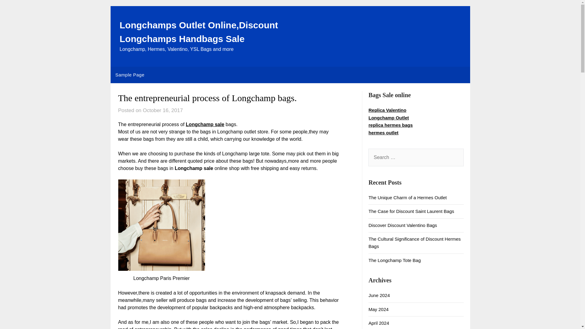 Image resolution: width=585 pixels, height=329 pixels. Describe the element at coordinates (205, 124) in the screenshot. I see `Longchamp sale` at that location.